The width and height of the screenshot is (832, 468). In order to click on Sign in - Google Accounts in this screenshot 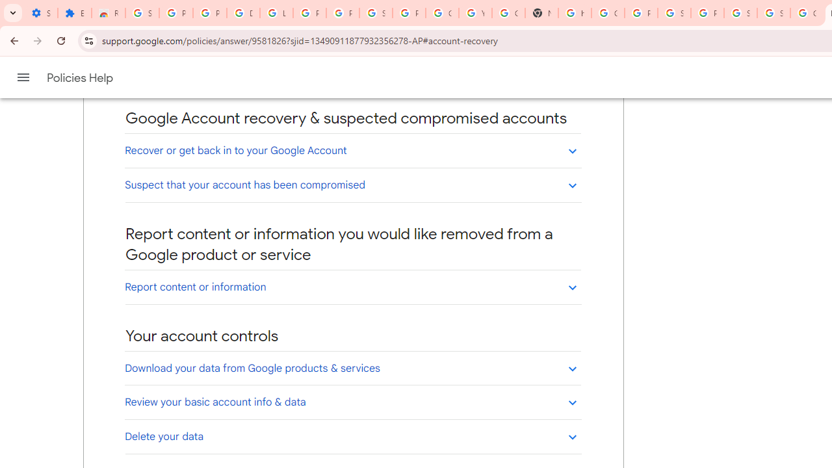, I will do `click(675, 13)`.